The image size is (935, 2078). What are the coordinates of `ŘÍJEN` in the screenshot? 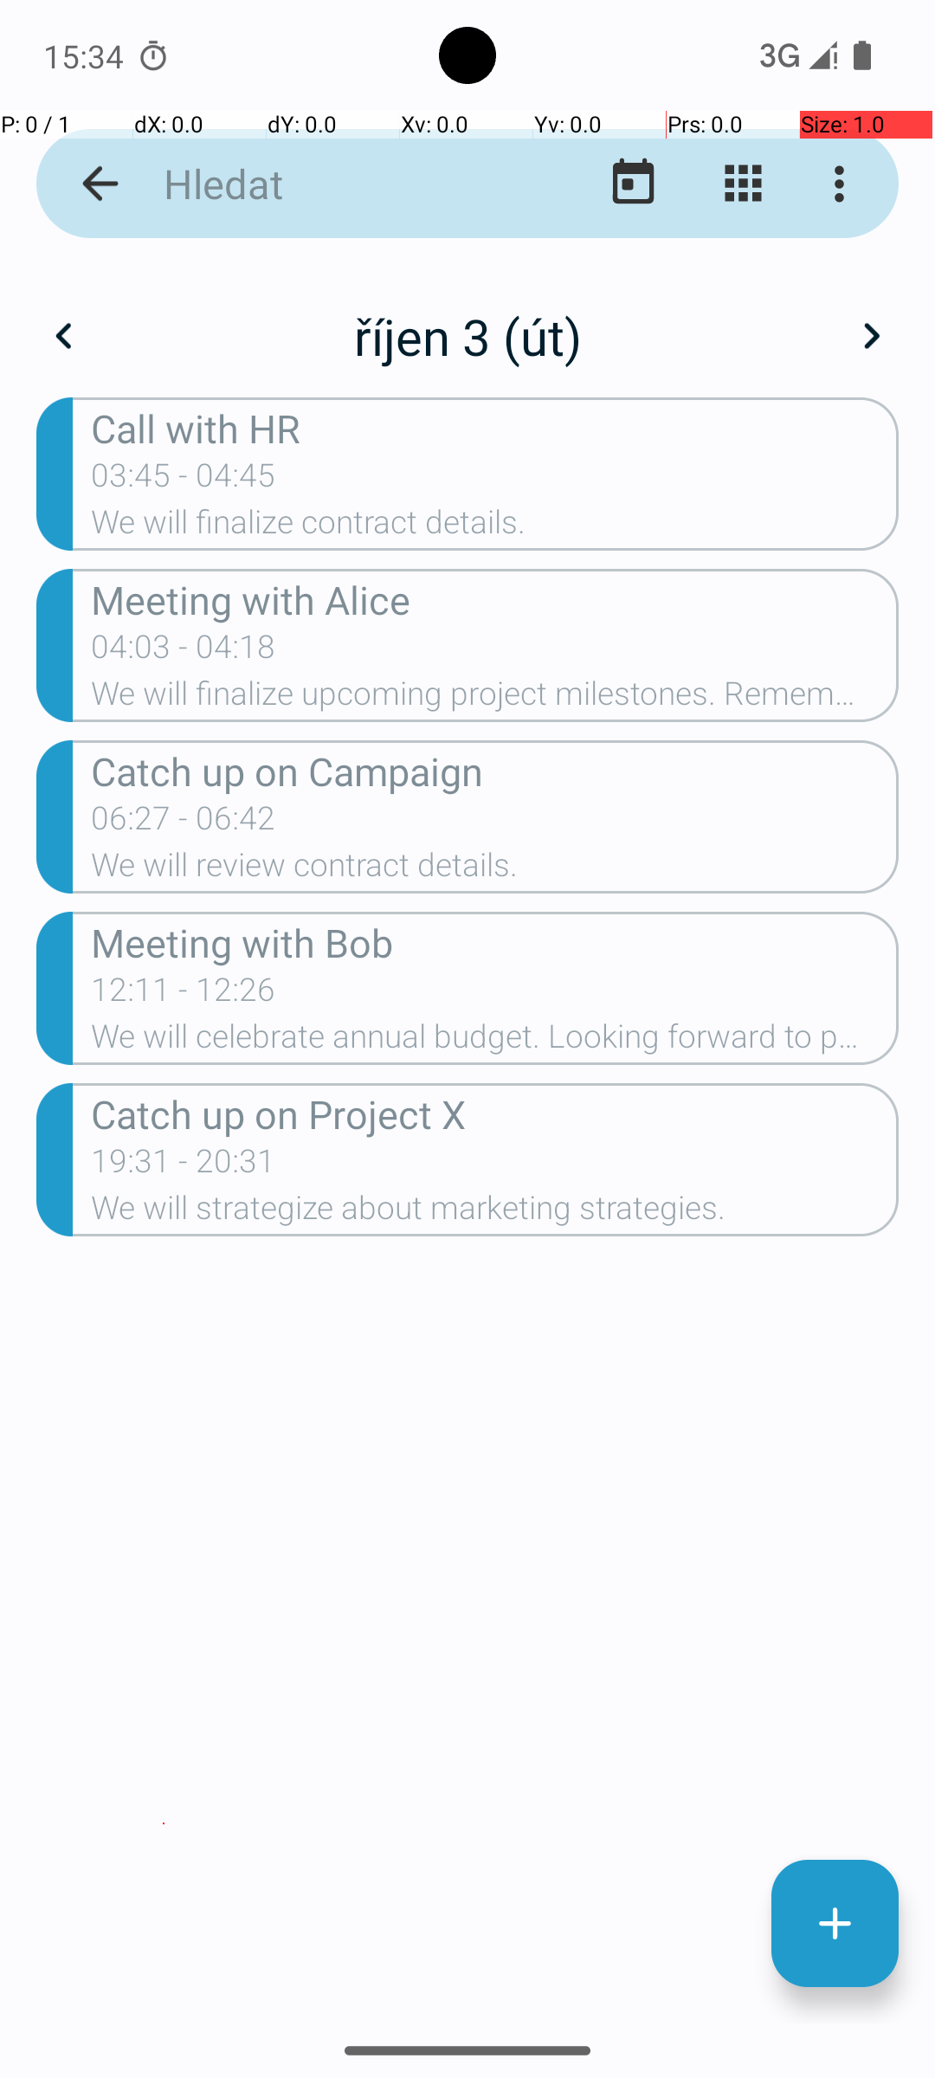 It's located at (164, 1624).